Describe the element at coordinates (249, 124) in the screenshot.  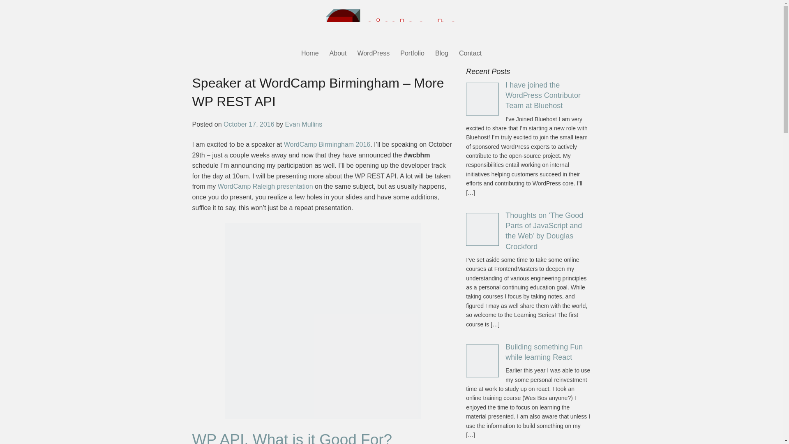
I see `October 17, 2016` at that location.